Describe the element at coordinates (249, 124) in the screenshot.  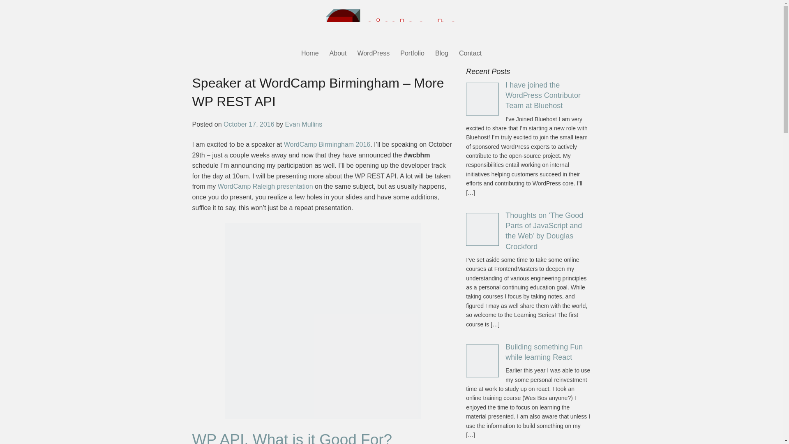
I see `October 17, 2016` at that location.